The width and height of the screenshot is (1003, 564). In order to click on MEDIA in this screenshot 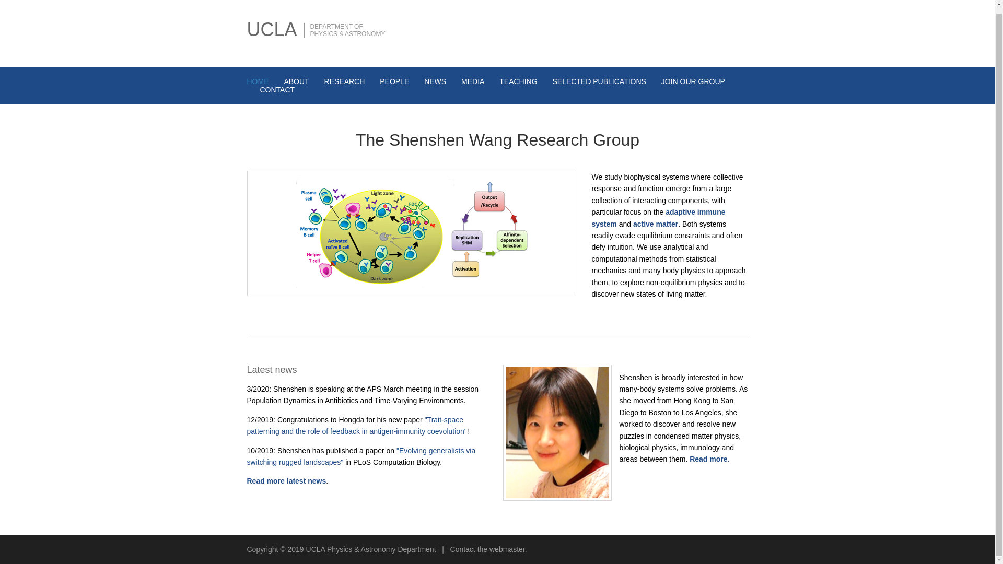, I will do `click(473, 81)`.